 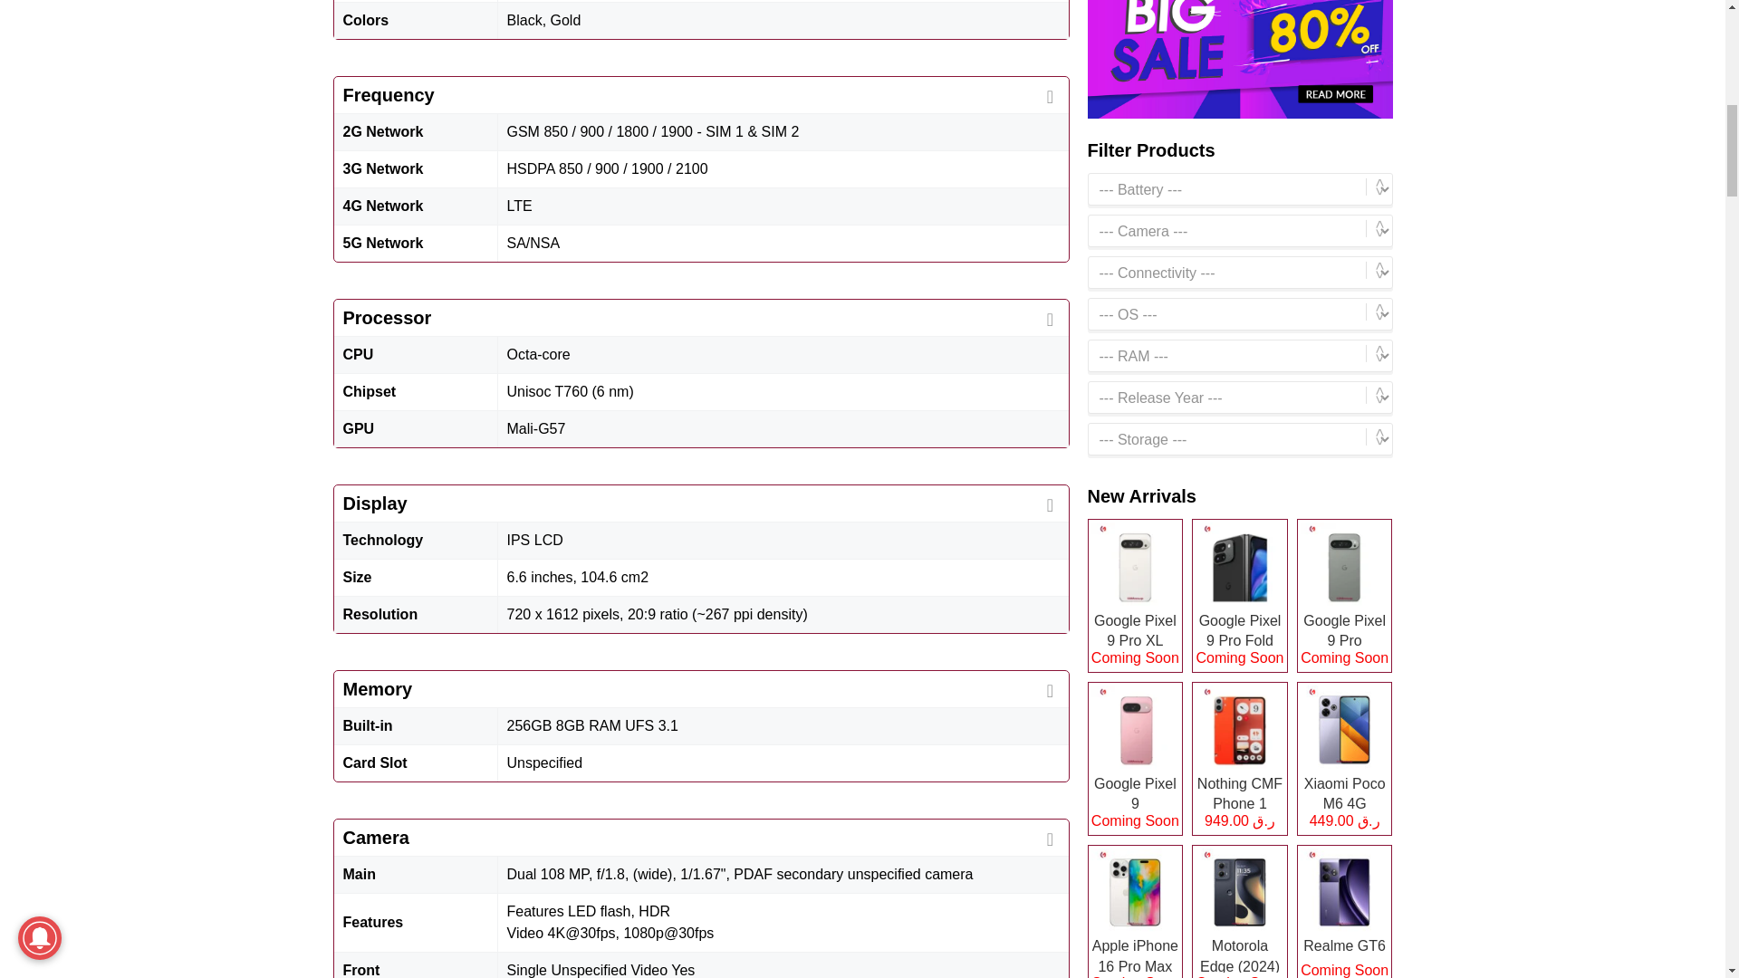 What do you see at coordinates (1134, 911) in the screenshot?
I see `Apple iPhone 16 Pro Max` at bounding box center [1134, 911].